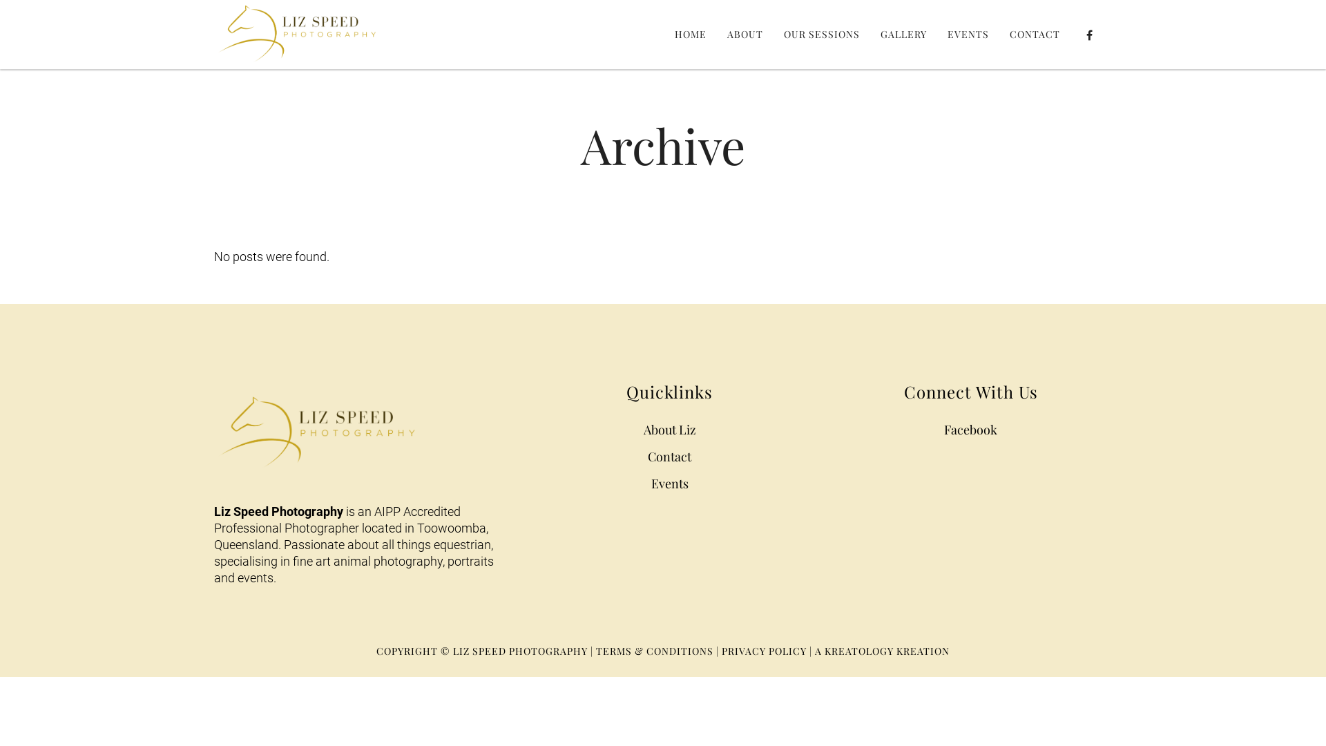 This screenshot has height=746, width=1326. What do you see at coordinates (655, 651) in the screenshot?
I see `TERMS & CONDITIONS` at bounding box center [655, 651].